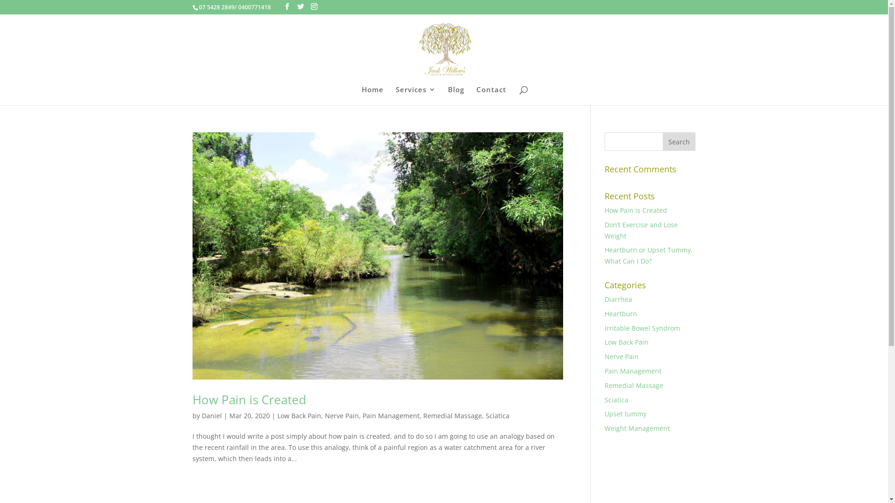 The height and width of the screenshot is (503, 895). Describe the element at coordinates (622, 357) in the screenshot. I see `Nerve Pain` at that location.